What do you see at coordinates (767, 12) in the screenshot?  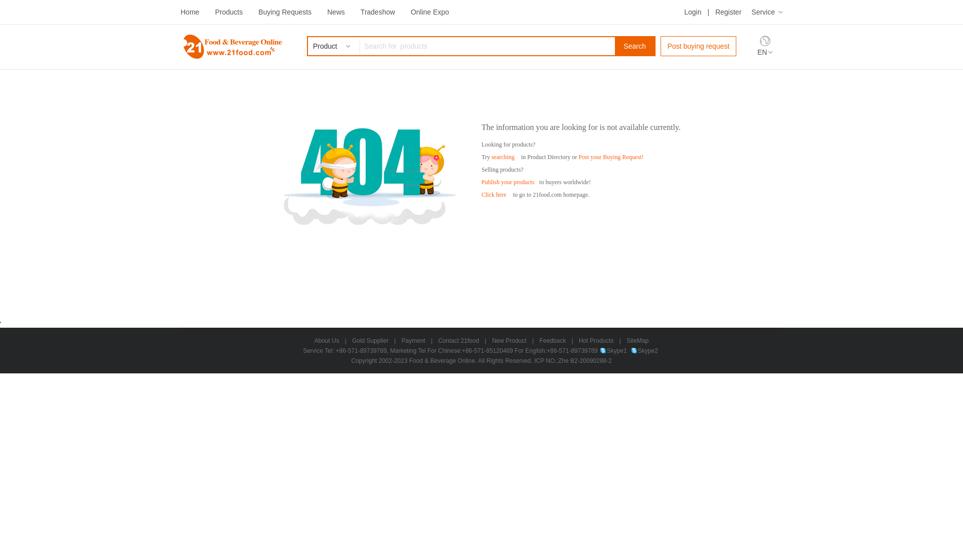 I see `Service` at bounding box center [767, 12].